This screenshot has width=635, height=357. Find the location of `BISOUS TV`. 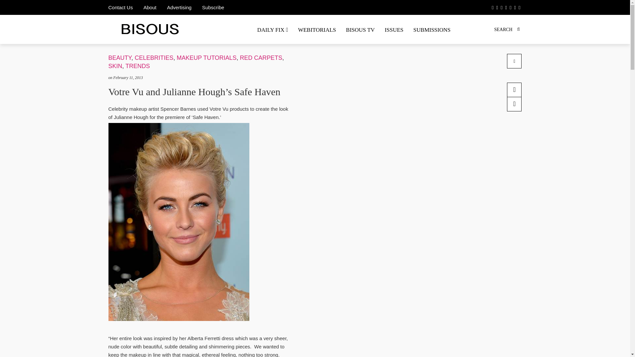

BISOUS TV is located at coordinates (360, 30).